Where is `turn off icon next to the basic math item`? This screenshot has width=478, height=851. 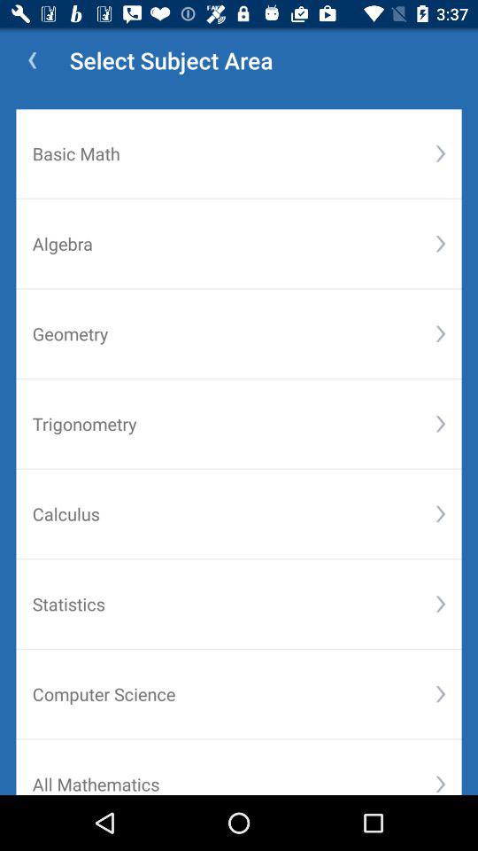
turn off icon next to the basic math item is located at coordinates (441, 153).